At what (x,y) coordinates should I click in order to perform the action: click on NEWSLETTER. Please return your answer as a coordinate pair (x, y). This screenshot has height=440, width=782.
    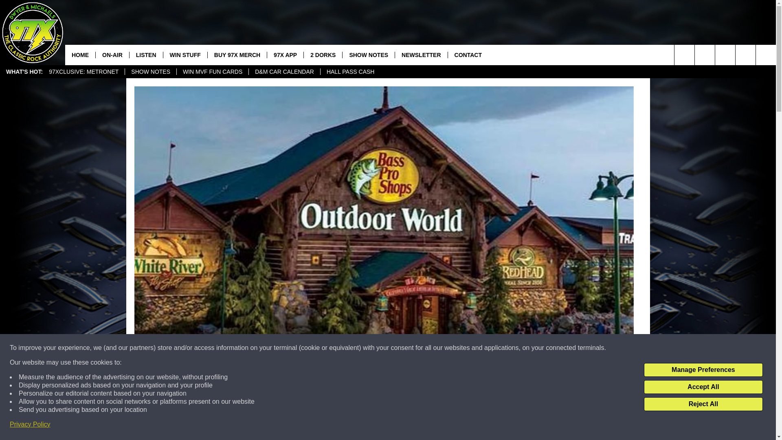
    Looking at the image, I should click on (421, 55).